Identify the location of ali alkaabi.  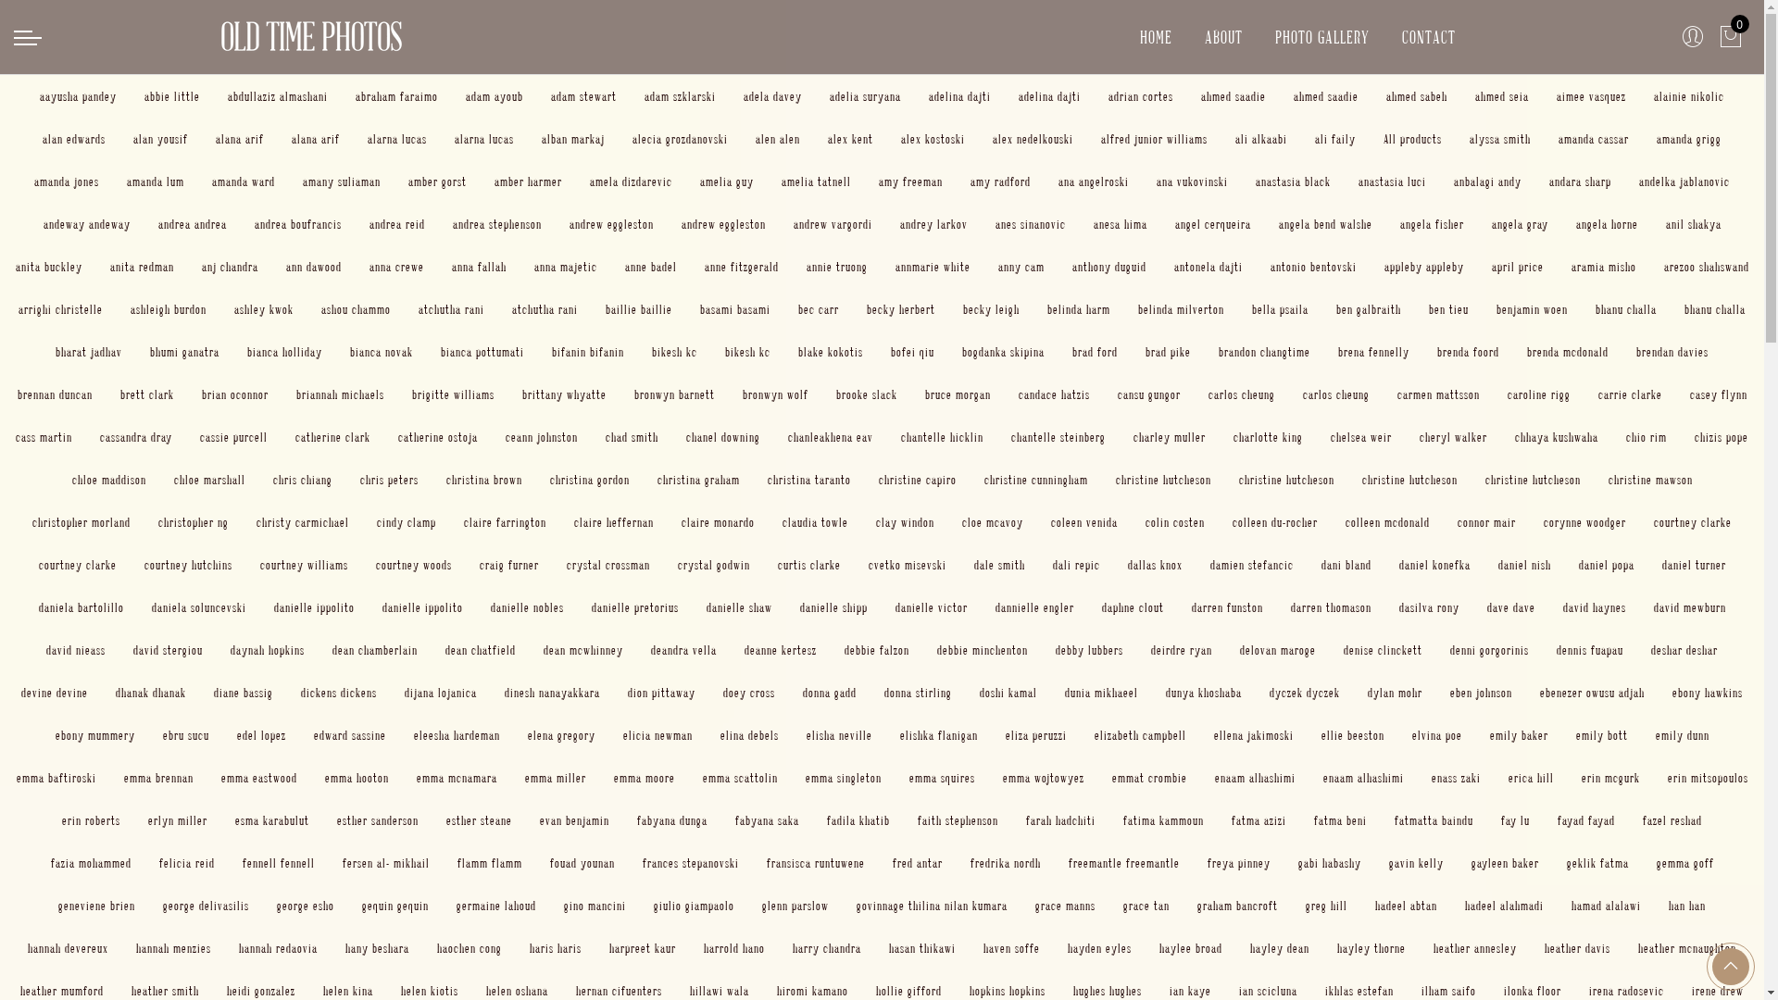
(1261, 139).